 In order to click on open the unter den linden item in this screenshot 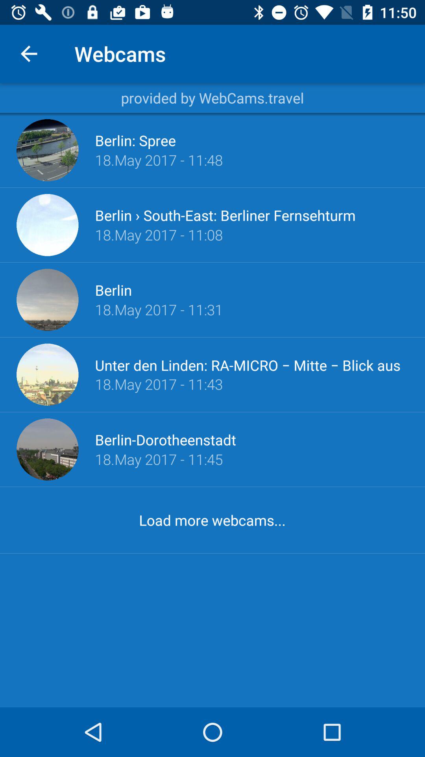, I will do `click(252, 365)`.